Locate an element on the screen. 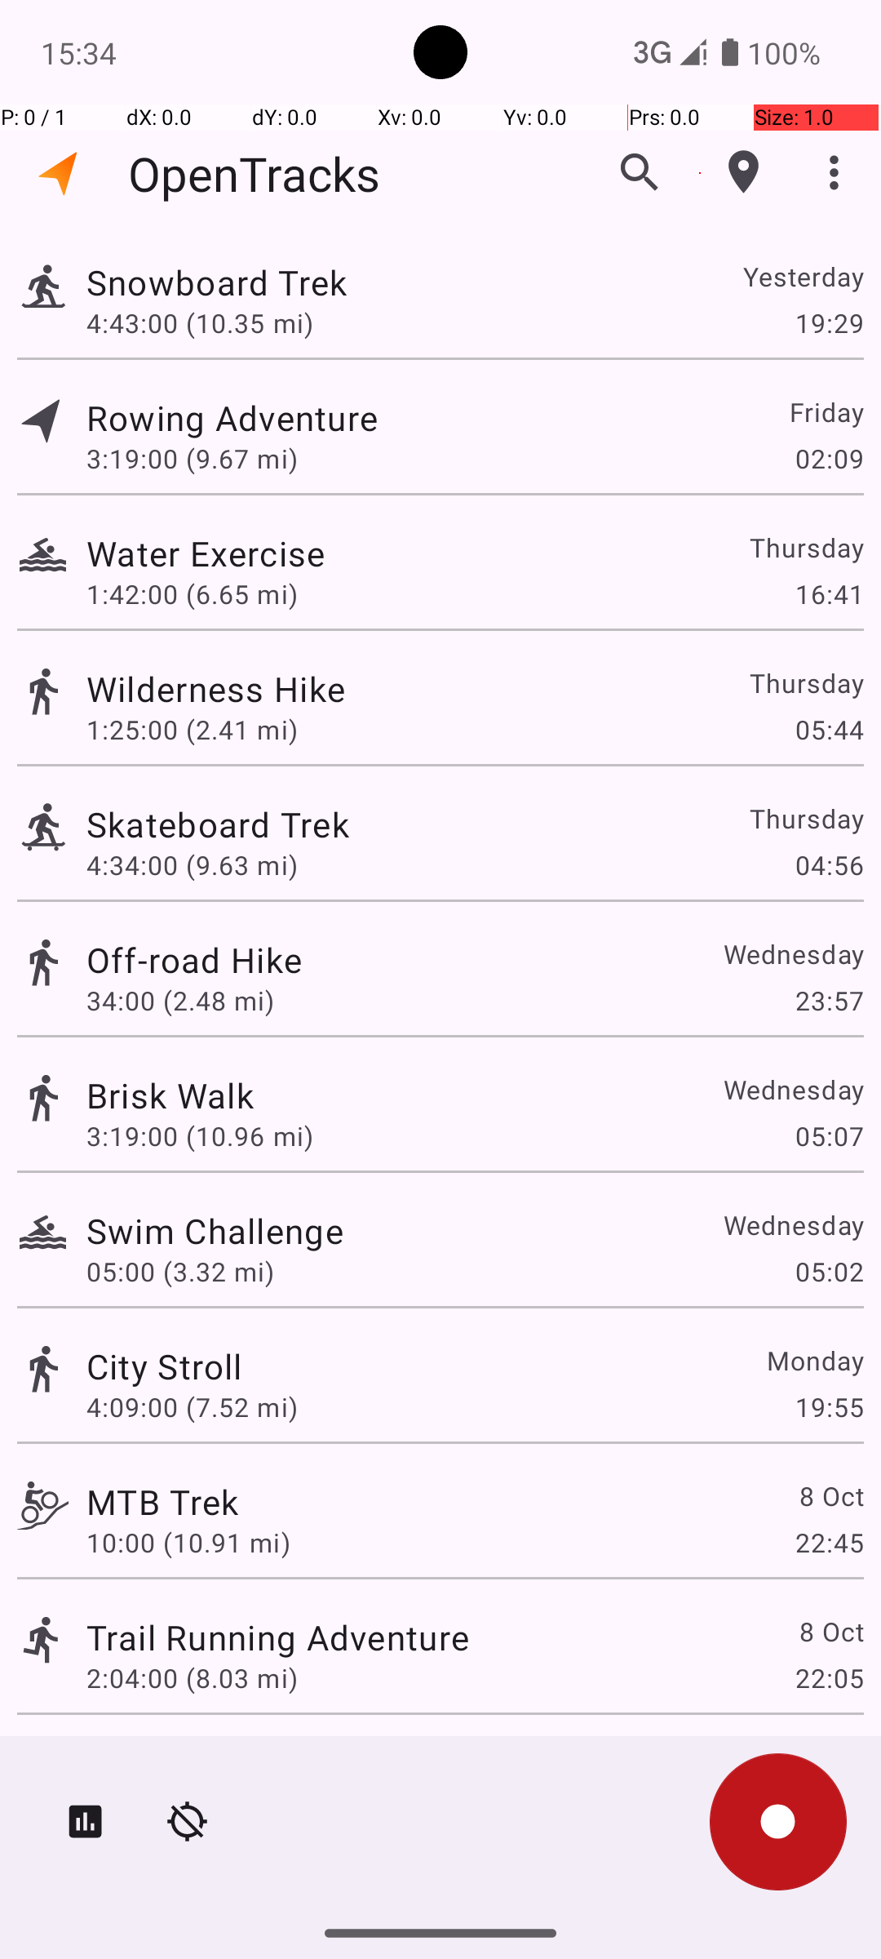 The image size is (881, 1959). 8 Oct is located at coordinates (830, 1495).